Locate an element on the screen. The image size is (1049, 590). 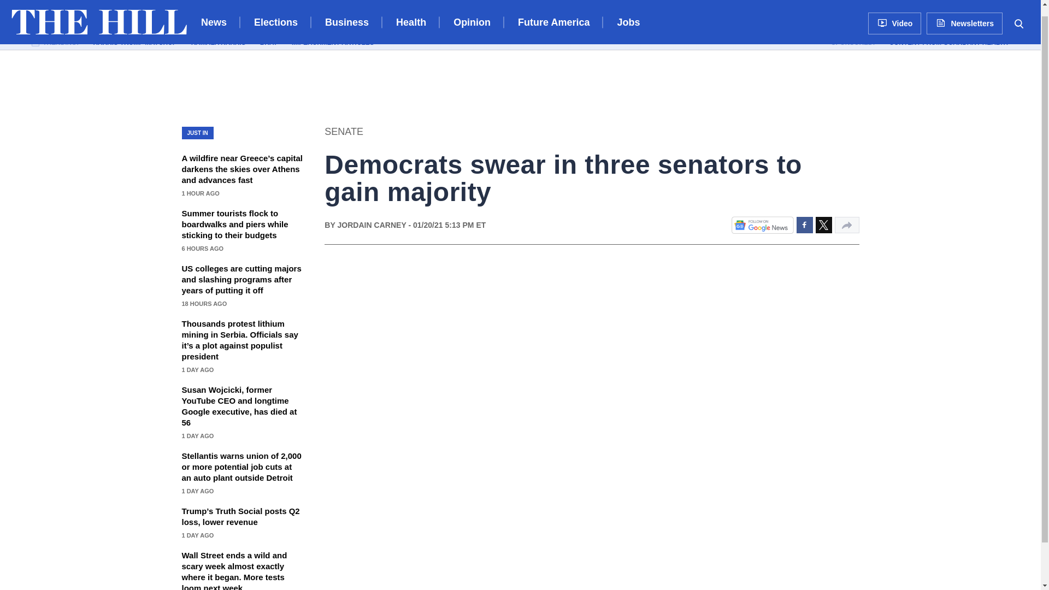
News is located at coordinates (214, 13).